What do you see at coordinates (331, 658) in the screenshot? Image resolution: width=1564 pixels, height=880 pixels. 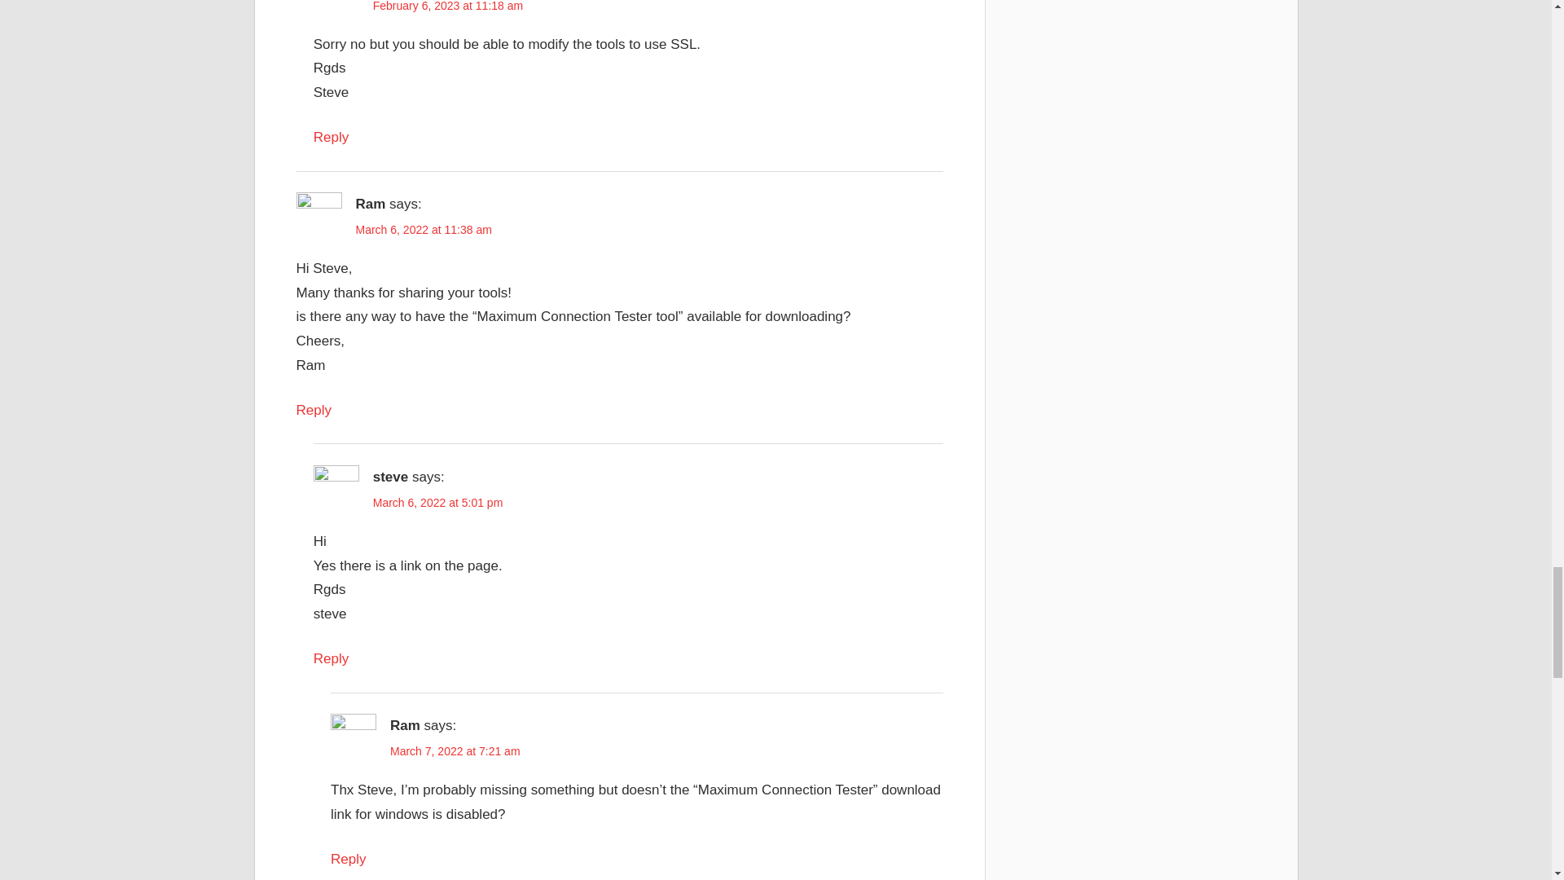 I see `Reply` at bounding box center [331, 658].